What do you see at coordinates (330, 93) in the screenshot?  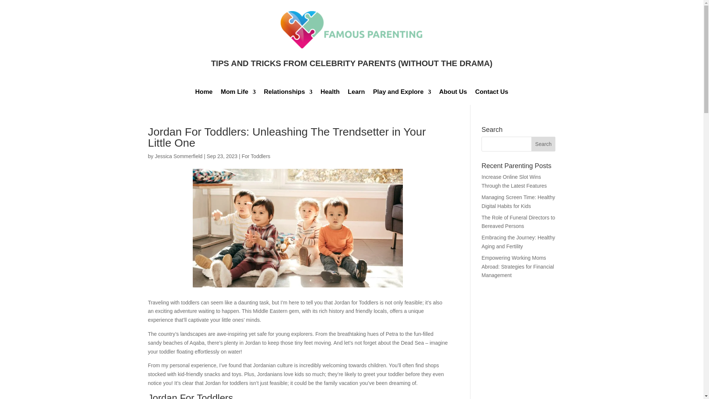 I see `Famous Parenting Health` at bounding box center [330, 93].